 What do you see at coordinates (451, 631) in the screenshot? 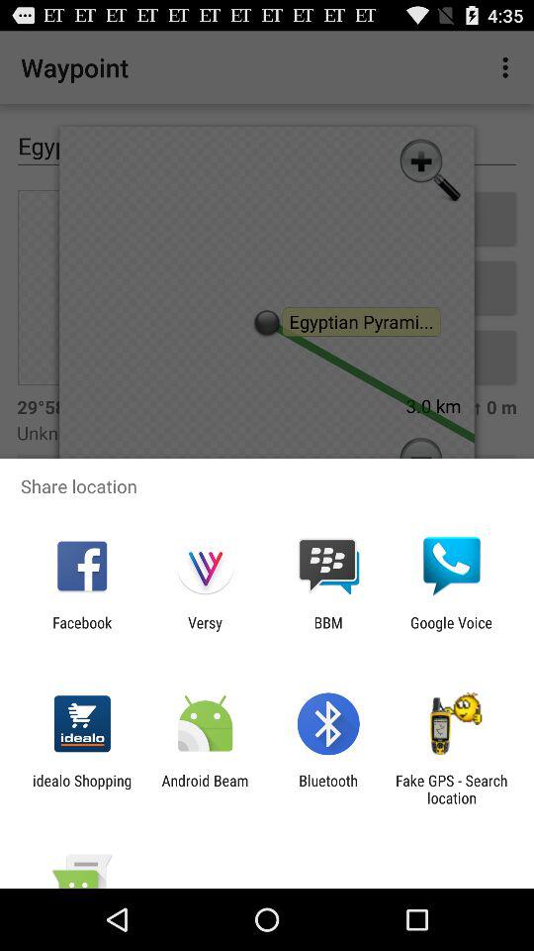
I see `tap google voice` at bounding box center [451, 631].